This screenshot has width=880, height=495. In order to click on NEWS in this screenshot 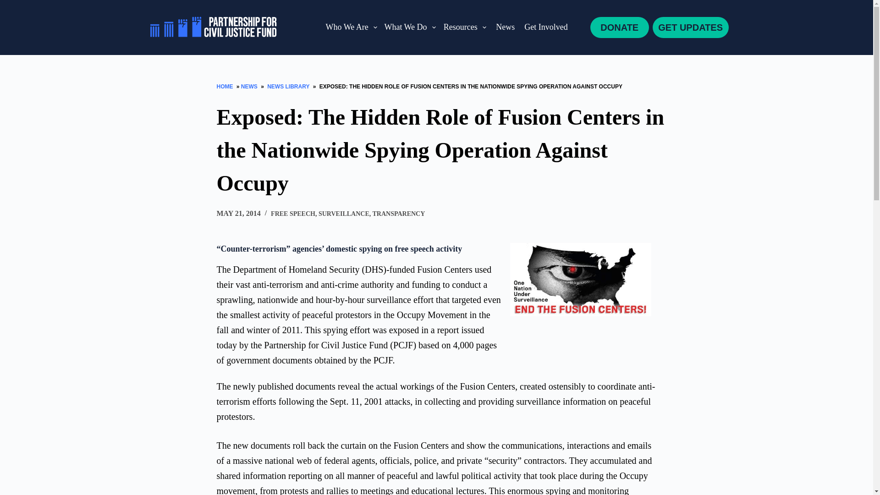, I will do `click(250, 86)`.